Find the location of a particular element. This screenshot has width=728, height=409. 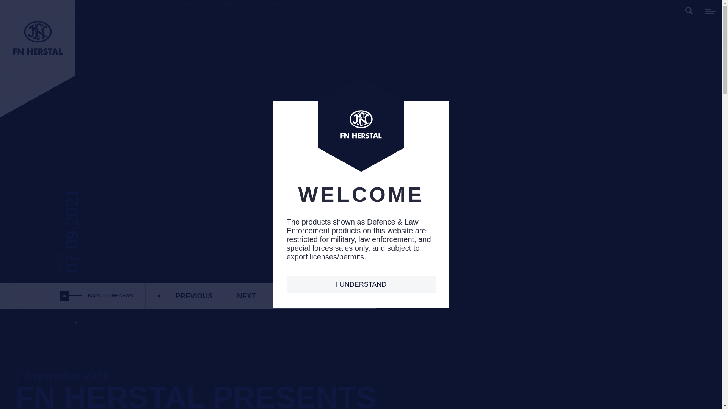

Close is located at coordinates (8, 10).